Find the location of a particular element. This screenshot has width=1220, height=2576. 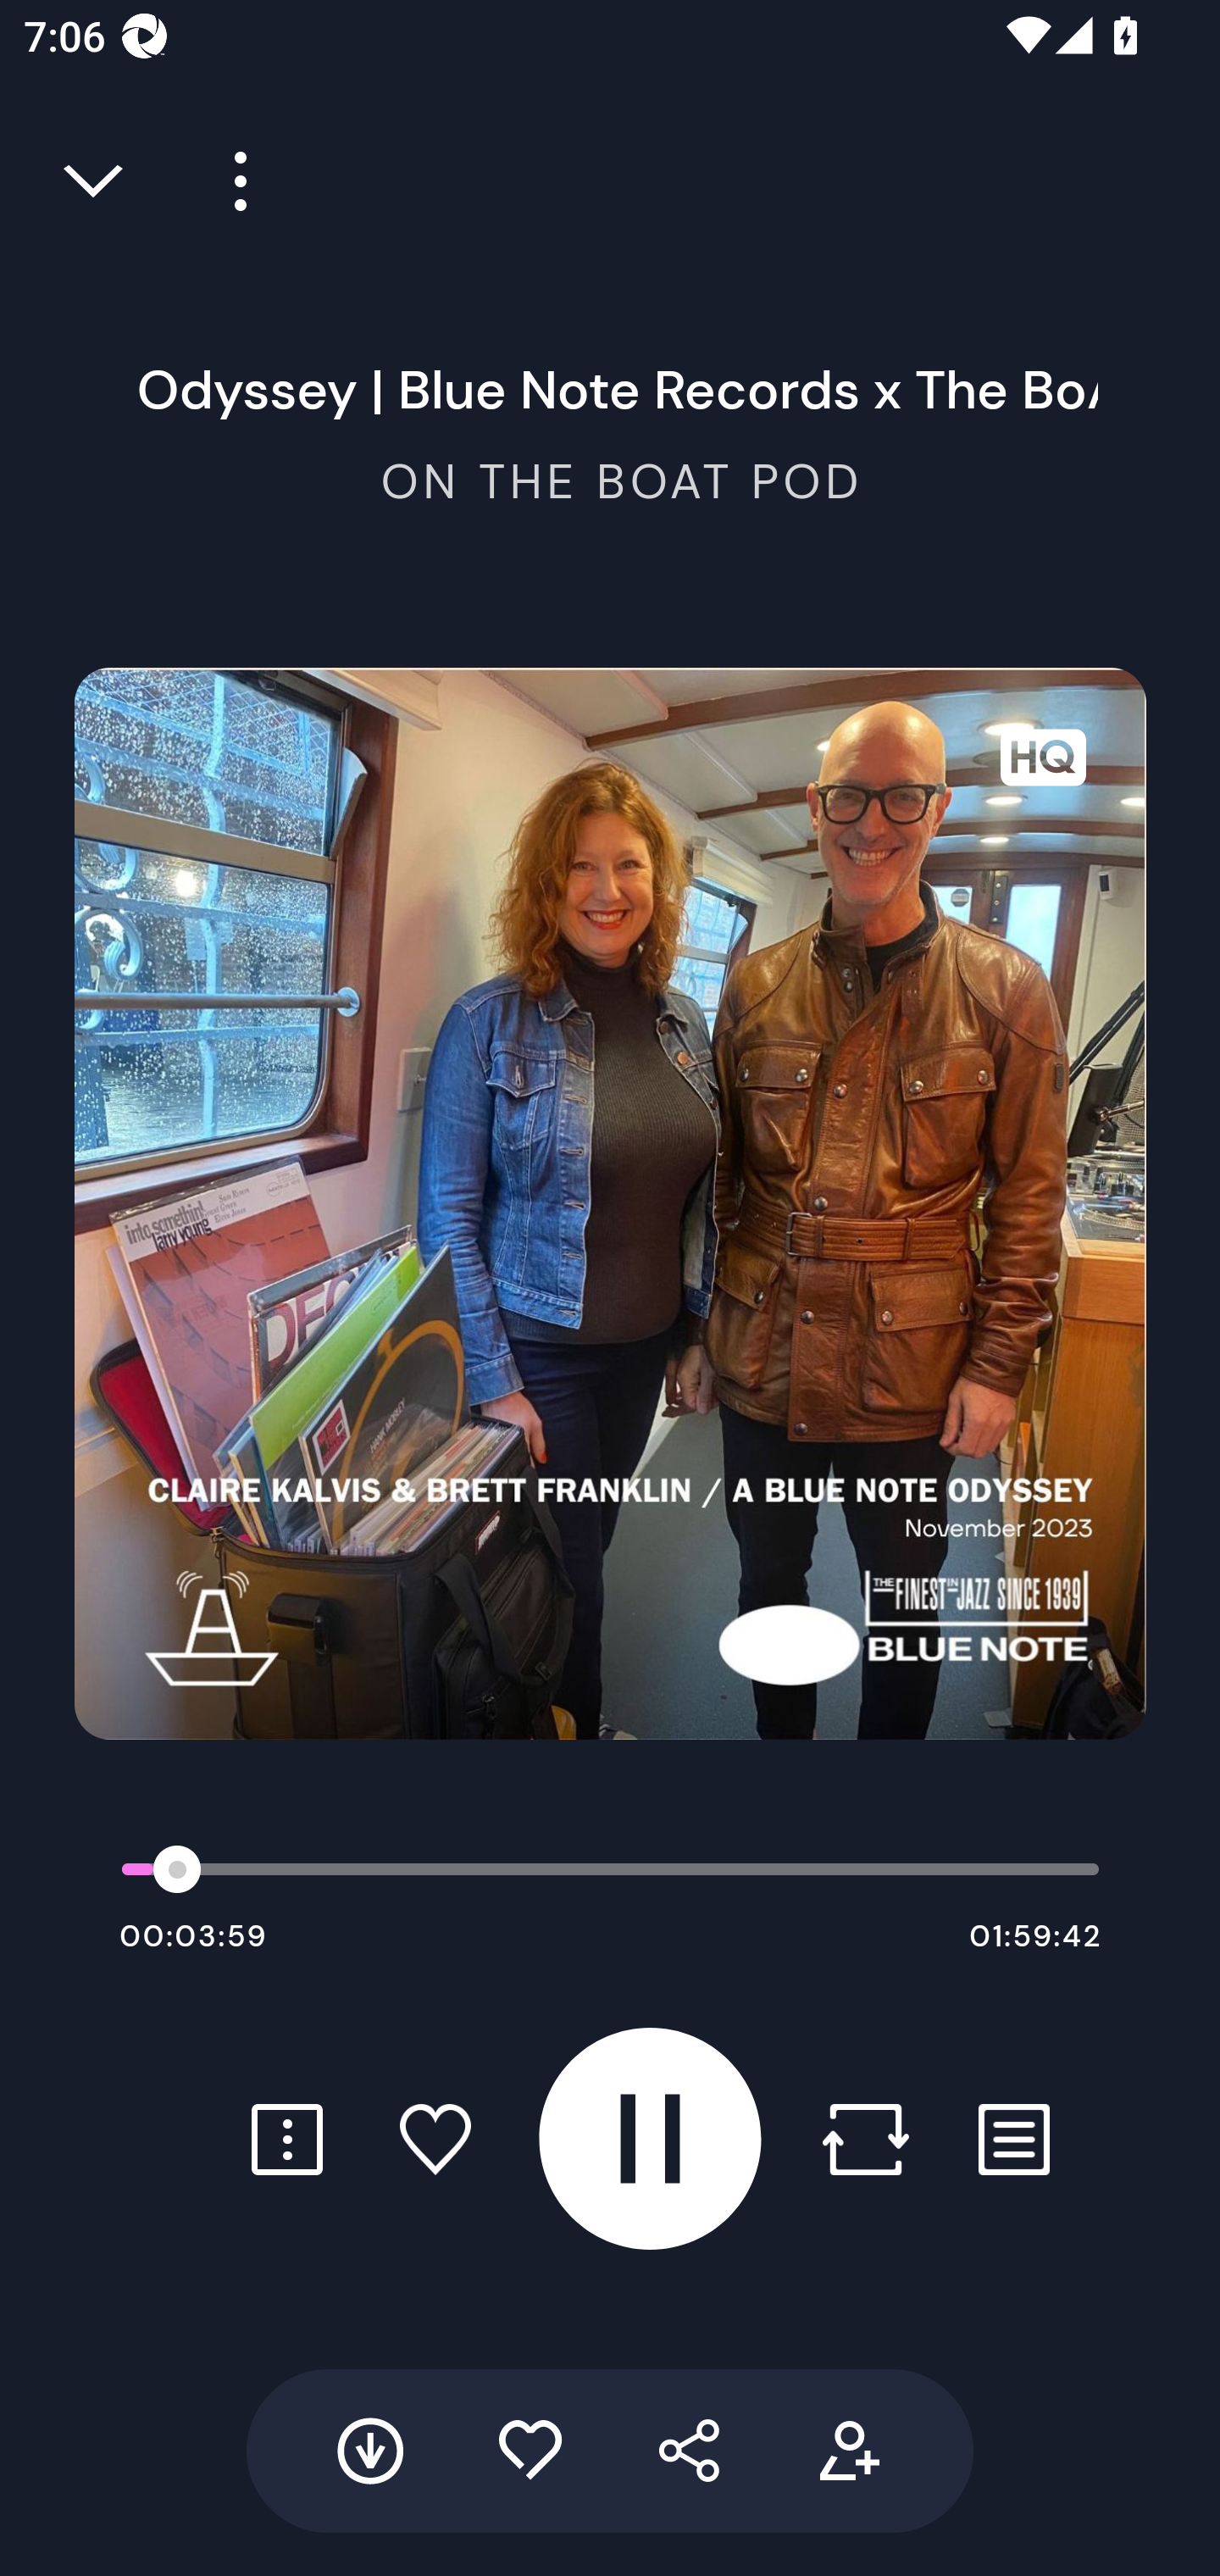

Close full player is located at coordinates (96, 181).